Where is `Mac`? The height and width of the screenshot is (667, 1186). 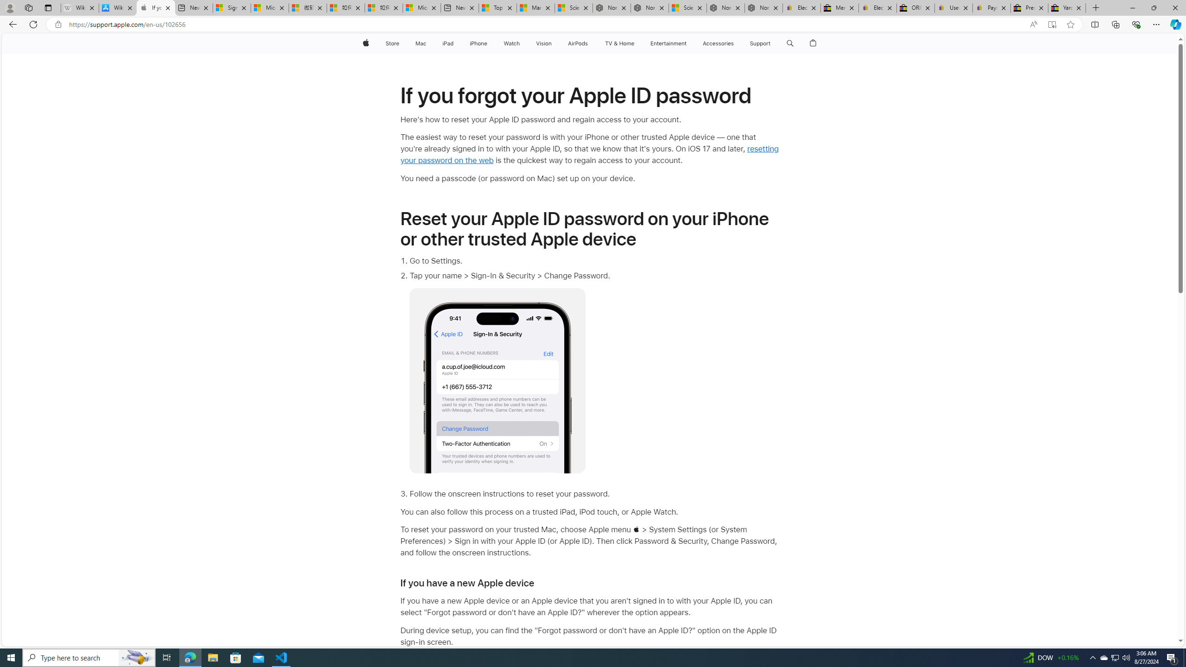 Mac is located at coordinates (420, 44).